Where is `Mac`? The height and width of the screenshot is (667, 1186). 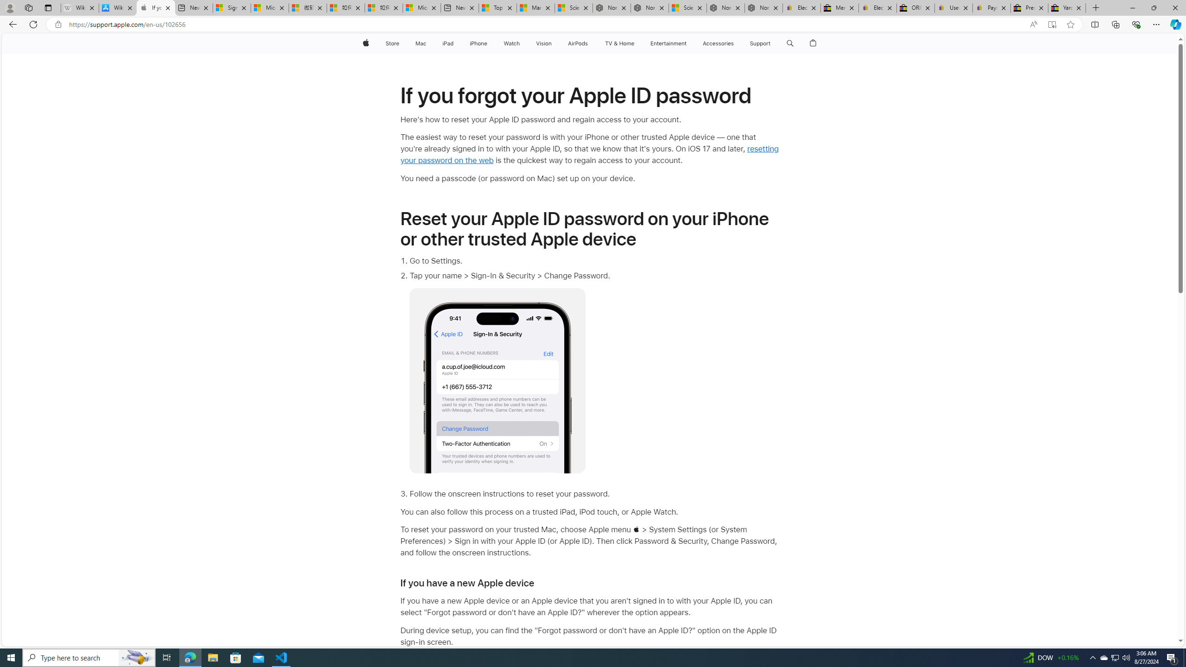 Mac is located at coordinates (420, 44).